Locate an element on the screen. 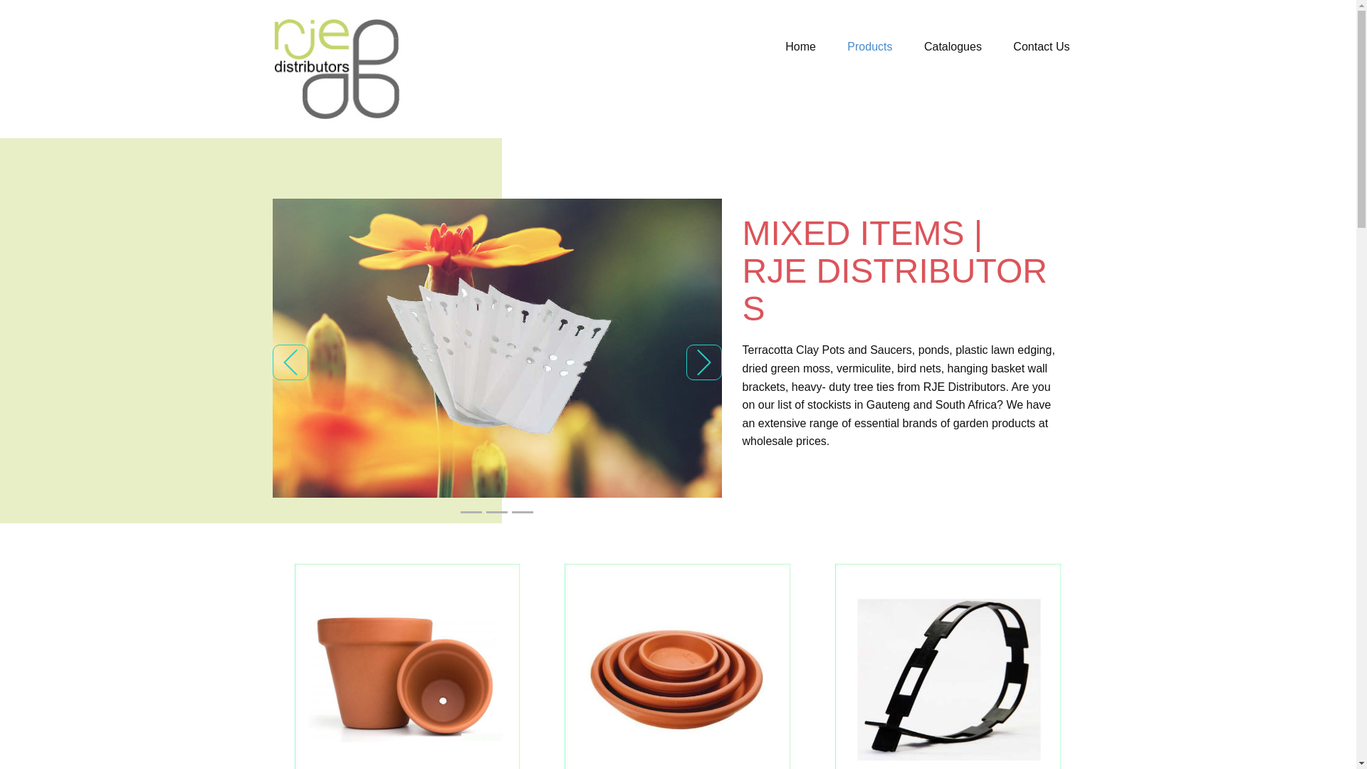 The image size is (1367, 769). Products is located at coordinates (869, 47).